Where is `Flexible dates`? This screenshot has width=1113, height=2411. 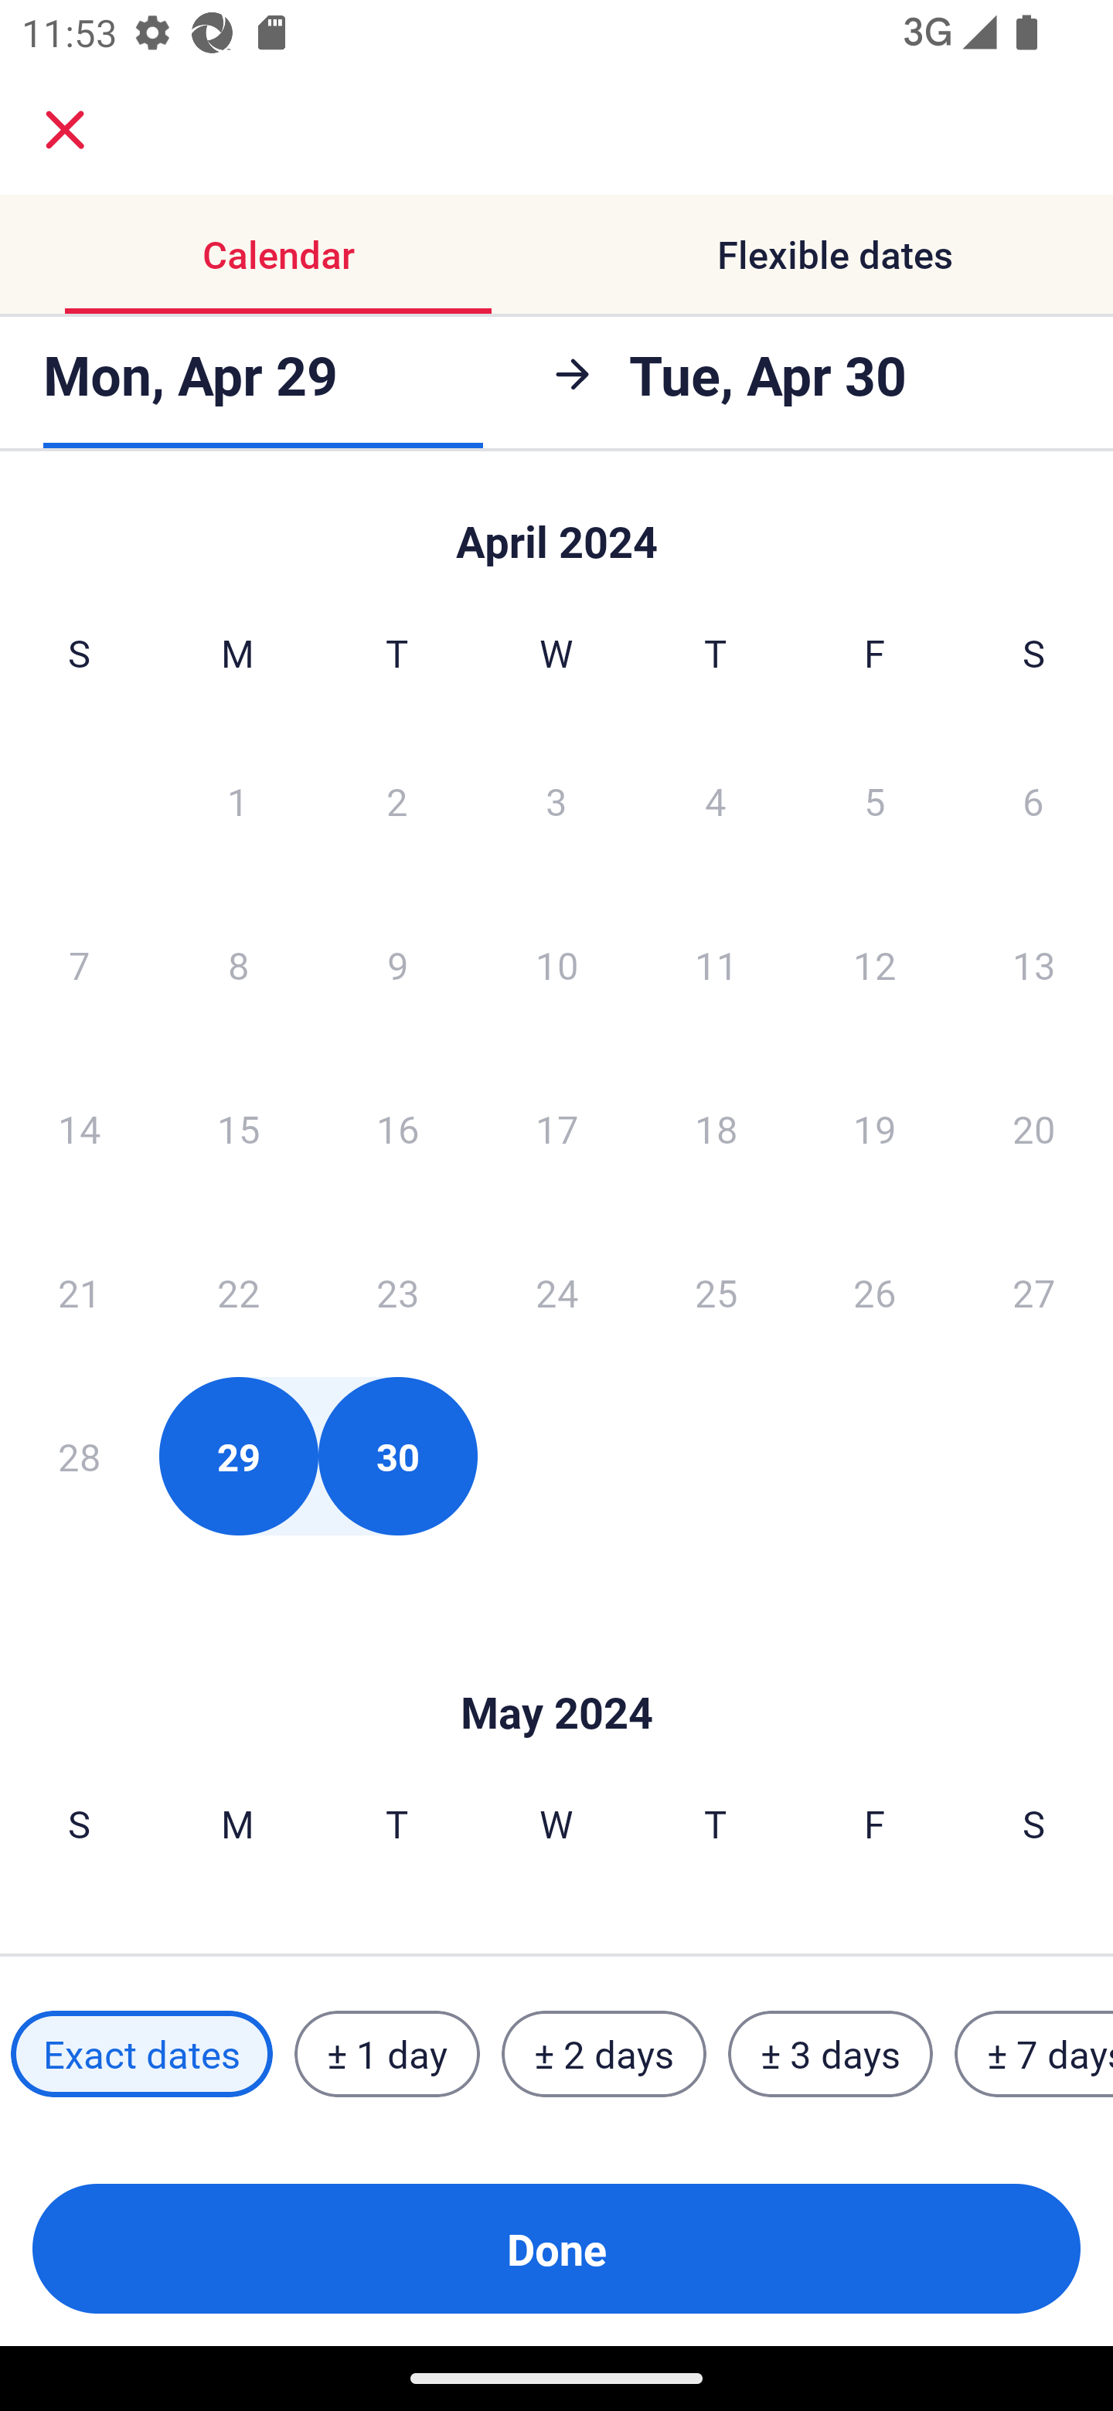
Flexible dates is located at coordinates (835, 253).